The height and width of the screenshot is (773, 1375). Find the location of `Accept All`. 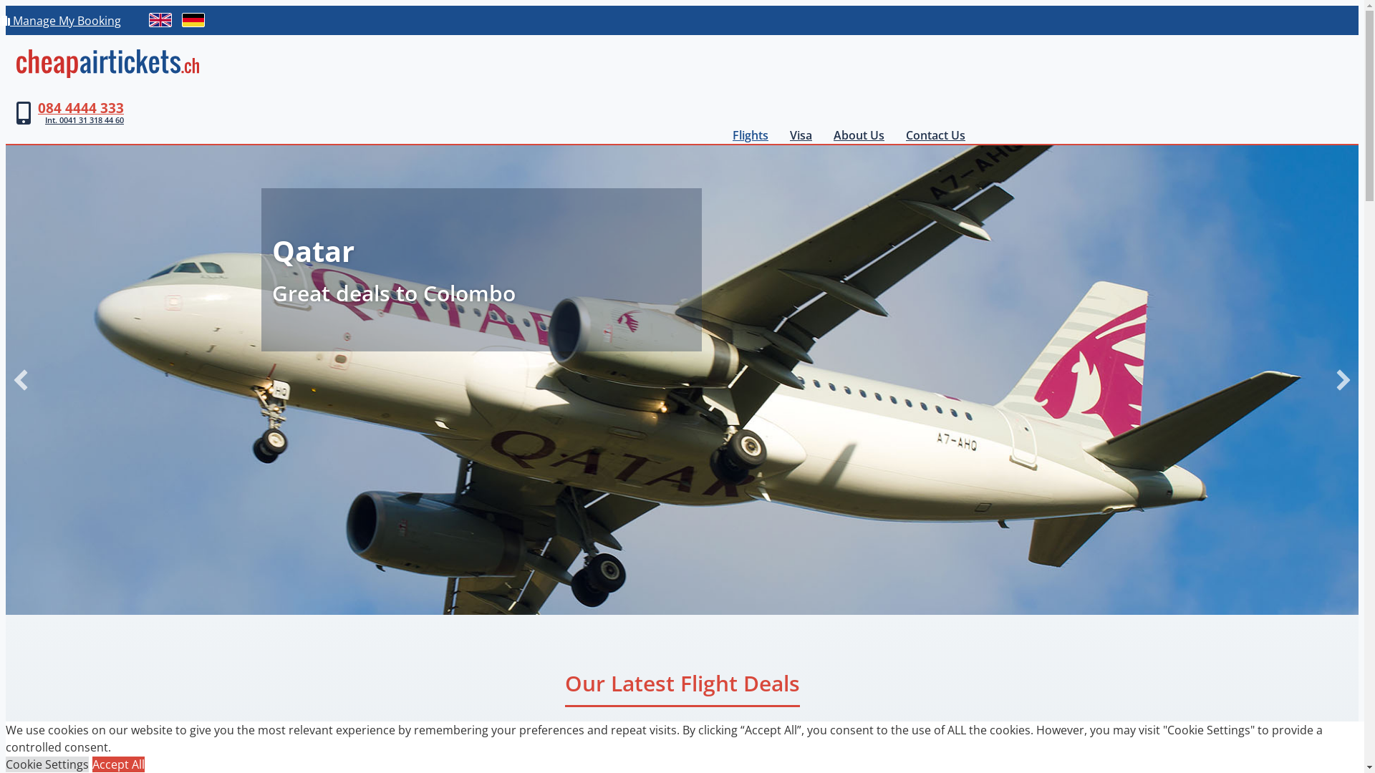

Accept All is located at coordinates (119, 764).